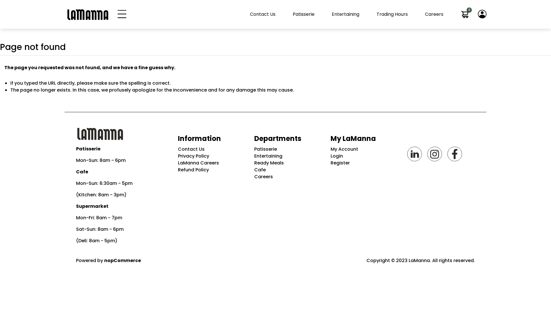 The width and height of the screenshot is (551, 310). Describe the element at coordinates (304, 14) in the screenshot. I see `Patisserie` at that location.